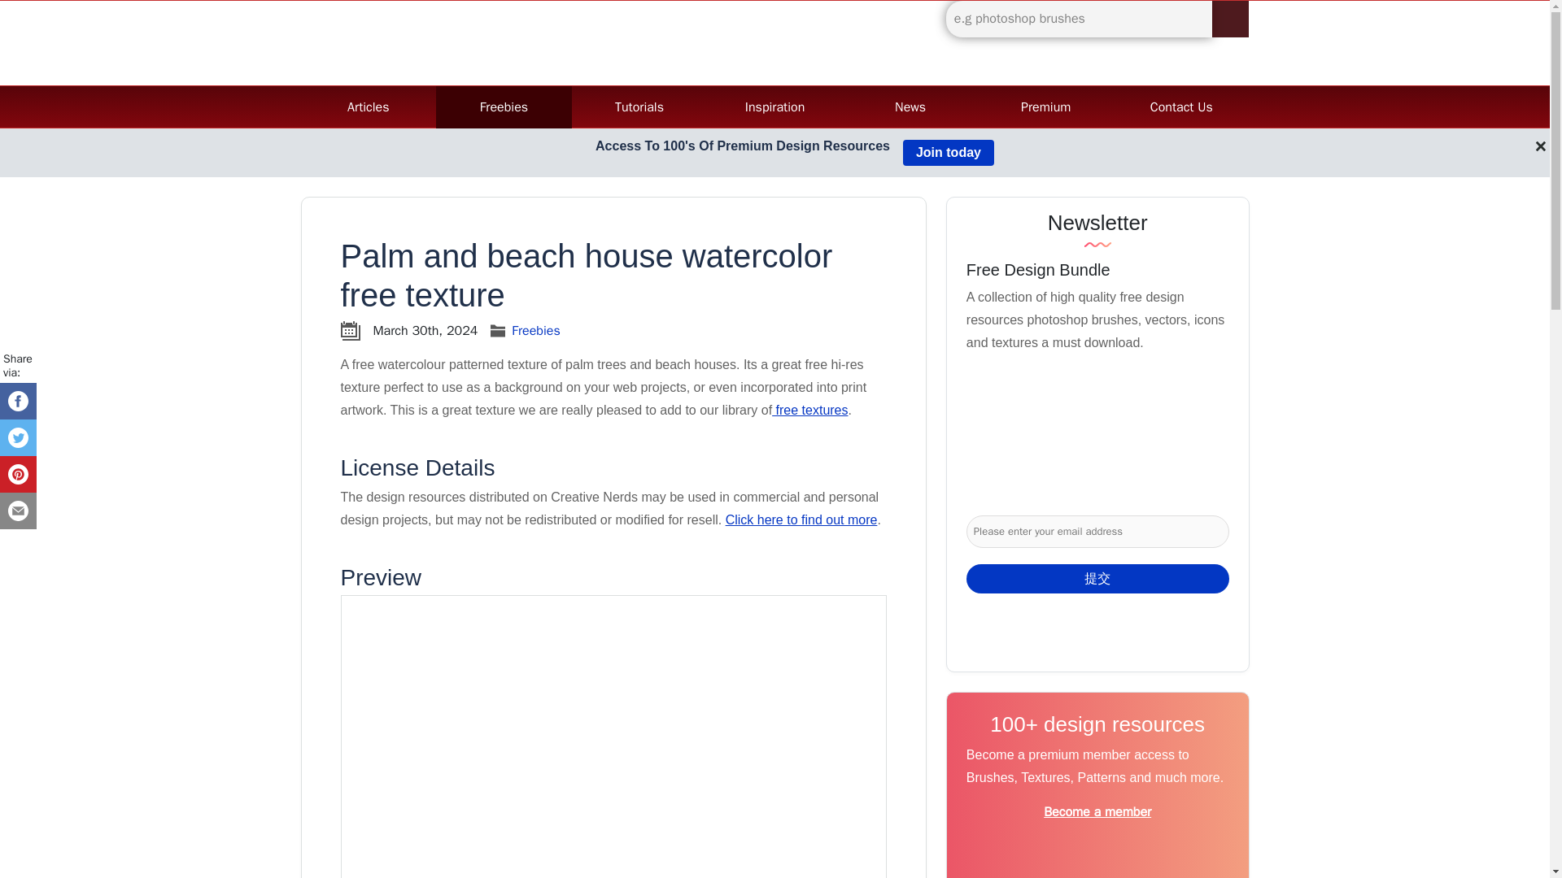 This screenshot has height=878, width=1562. What do you see at coordinates (368, 107) in the screenshot?
I see `Articles` at bounding box center [368, 107].